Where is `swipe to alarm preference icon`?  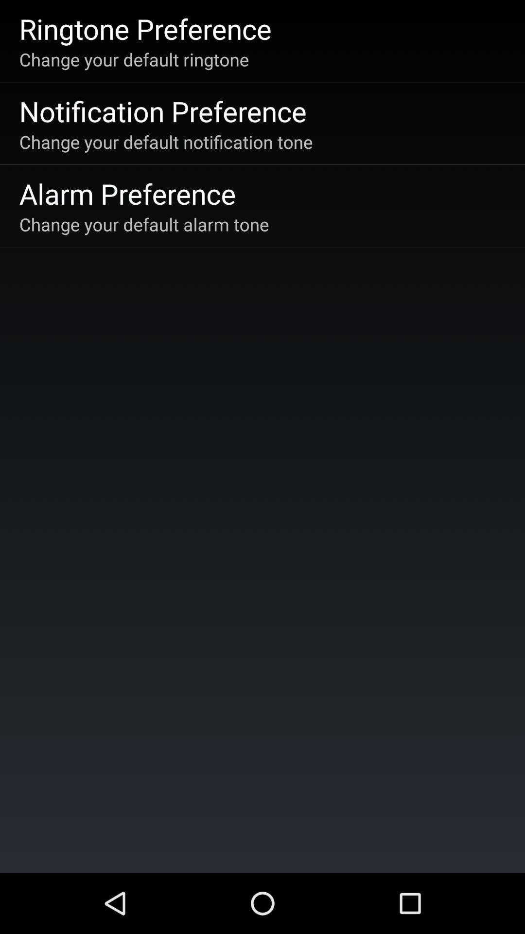 swipe to alarm preference icon is located at coordinates (127, 194).